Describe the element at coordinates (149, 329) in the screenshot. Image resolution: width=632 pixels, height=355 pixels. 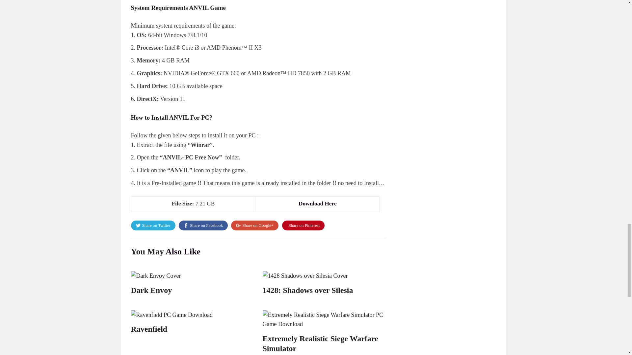
I see `Ravenfield` at that location.